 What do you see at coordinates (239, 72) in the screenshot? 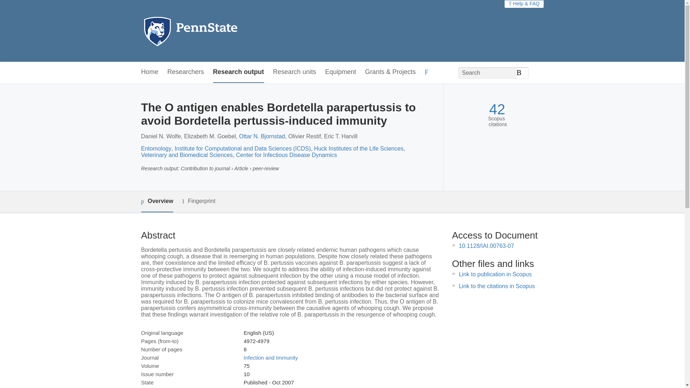
I see `Research output` at bounding box center [239, 72].